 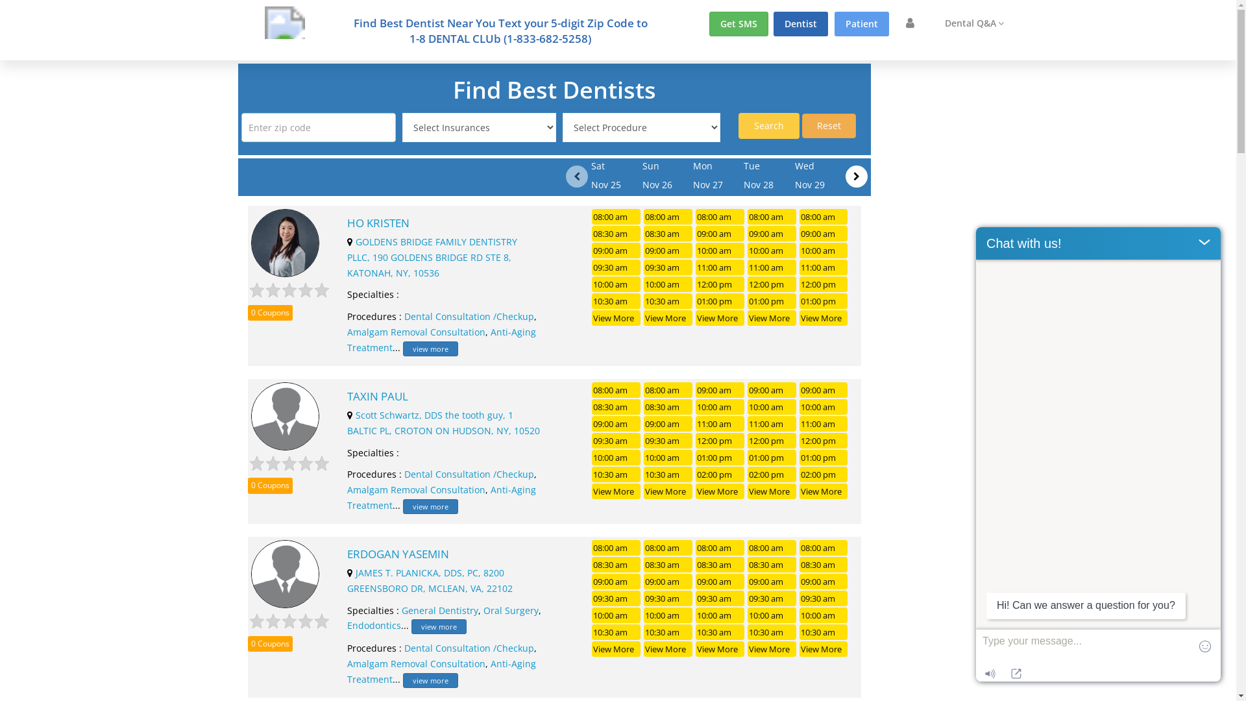 I want to click on 01:00 pm, so click(x=772, y=458).